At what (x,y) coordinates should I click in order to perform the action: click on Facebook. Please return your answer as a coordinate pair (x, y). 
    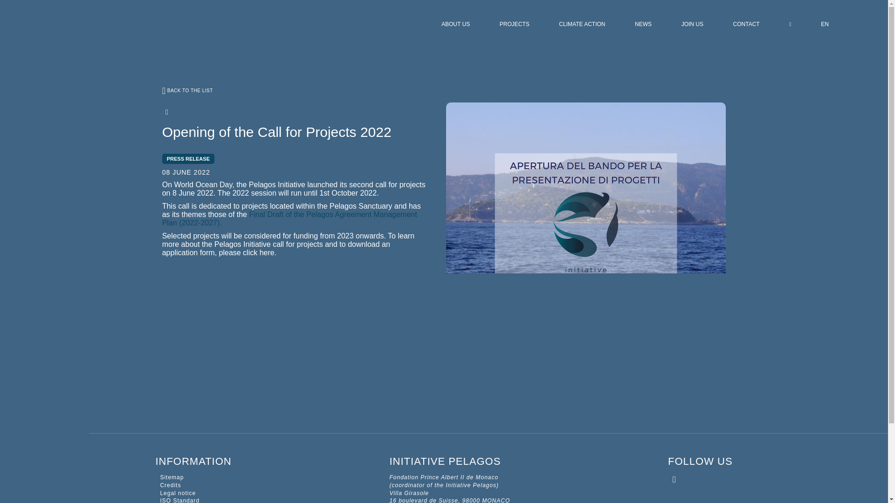
    Looking at the image, I should click on (148, 112).